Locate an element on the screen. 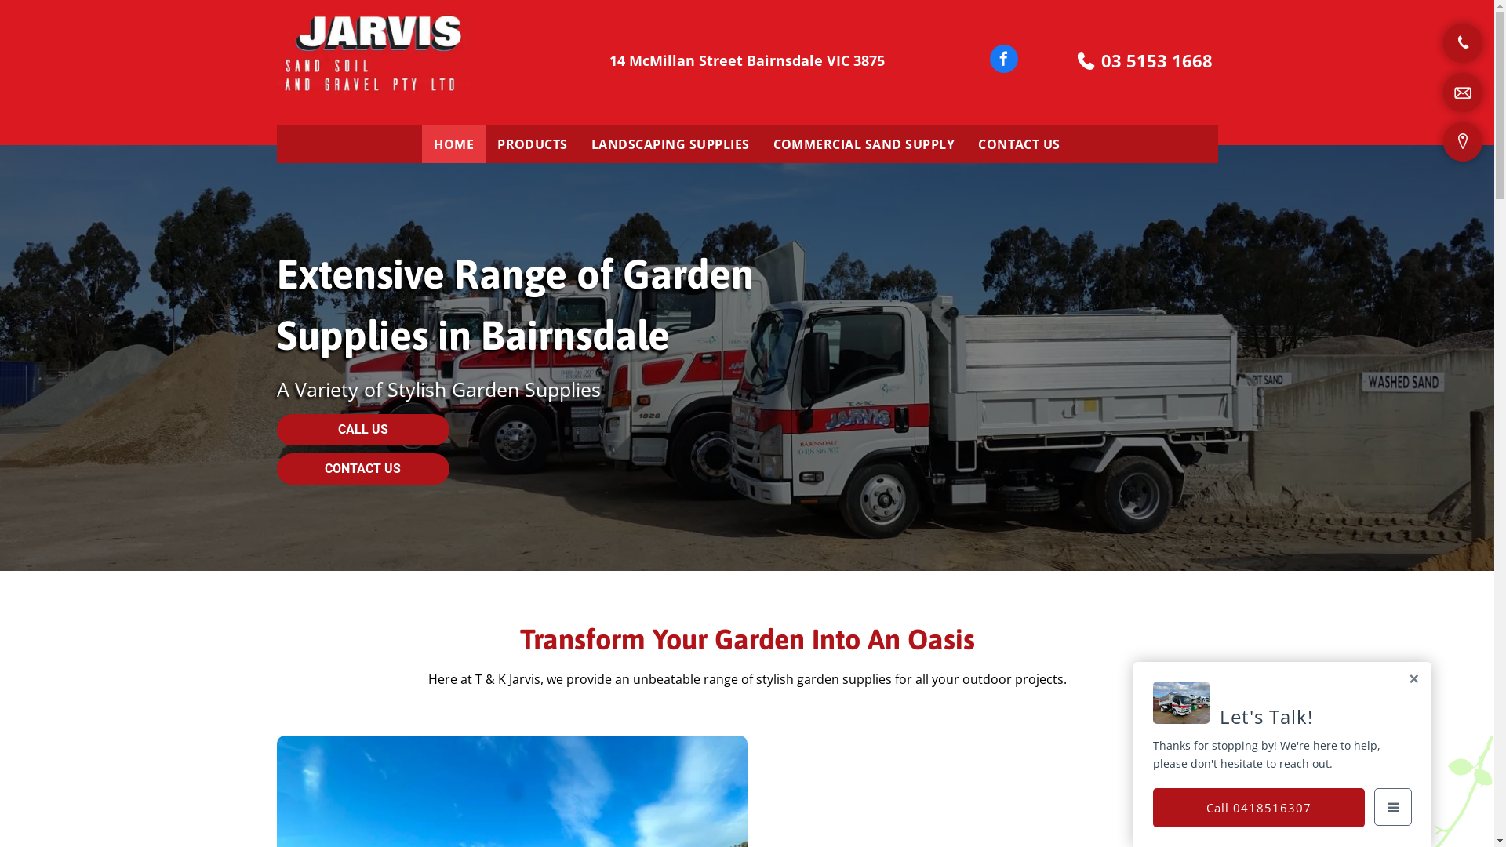  14 McMillan Street Bairnsdale VIC 3875 is located at coordinates (747, 60).